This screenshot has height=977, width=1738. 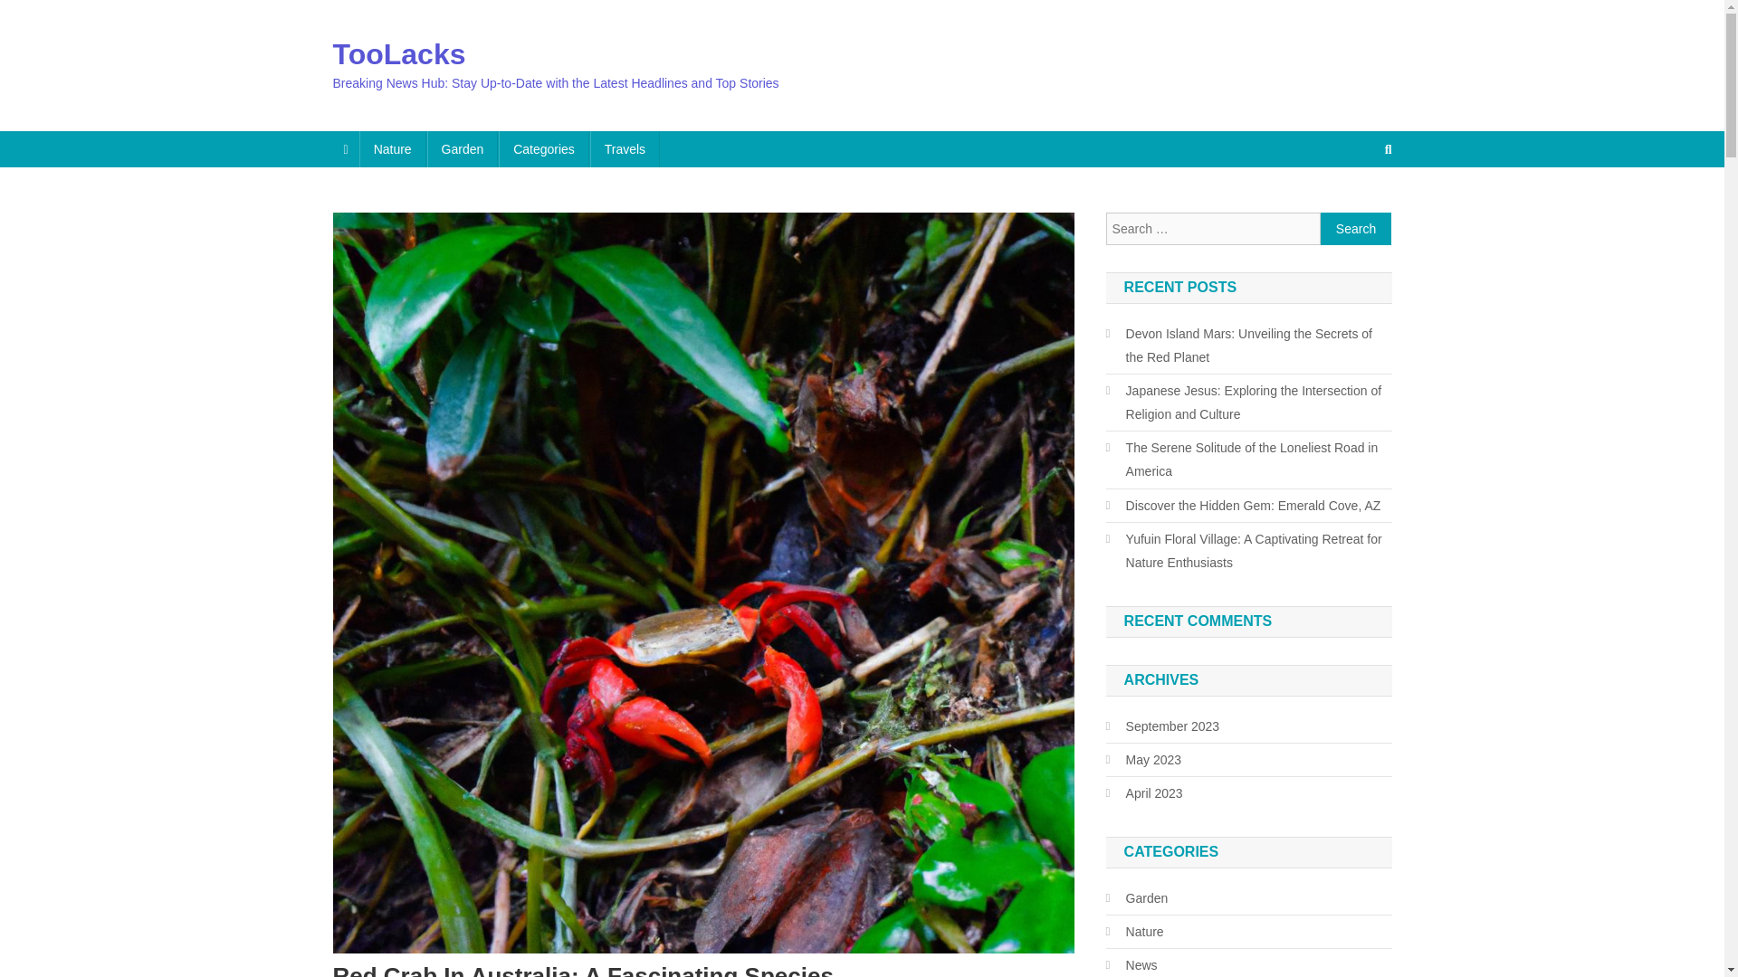 I want to click on Search, so click(x=1356, y=229).